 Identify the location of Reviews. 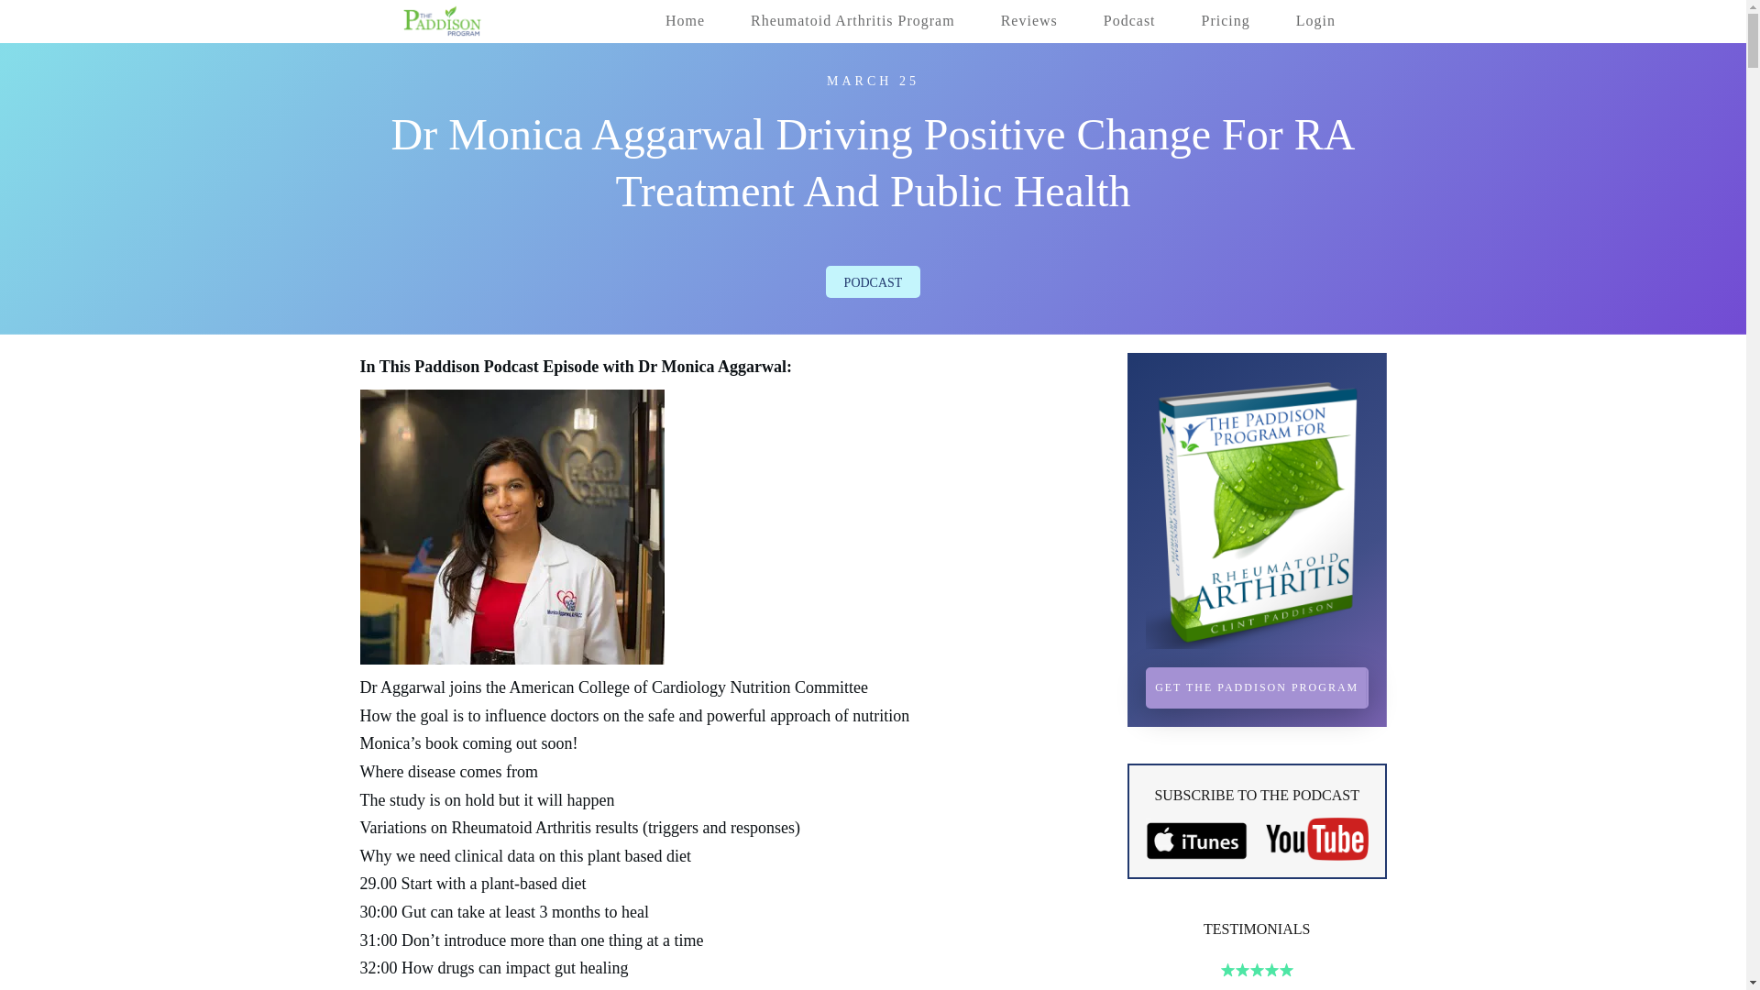
(1028, 20).